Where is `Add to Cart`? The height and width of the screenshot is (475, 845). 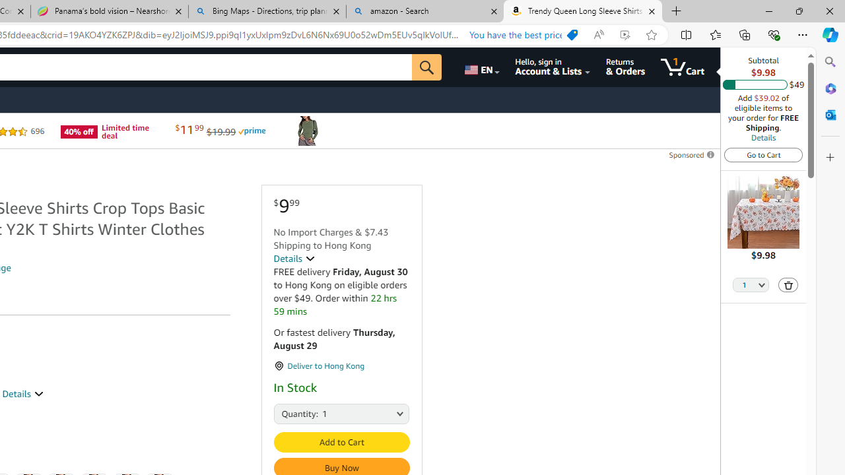 Add to Cart is located at coordinates (341, 442).